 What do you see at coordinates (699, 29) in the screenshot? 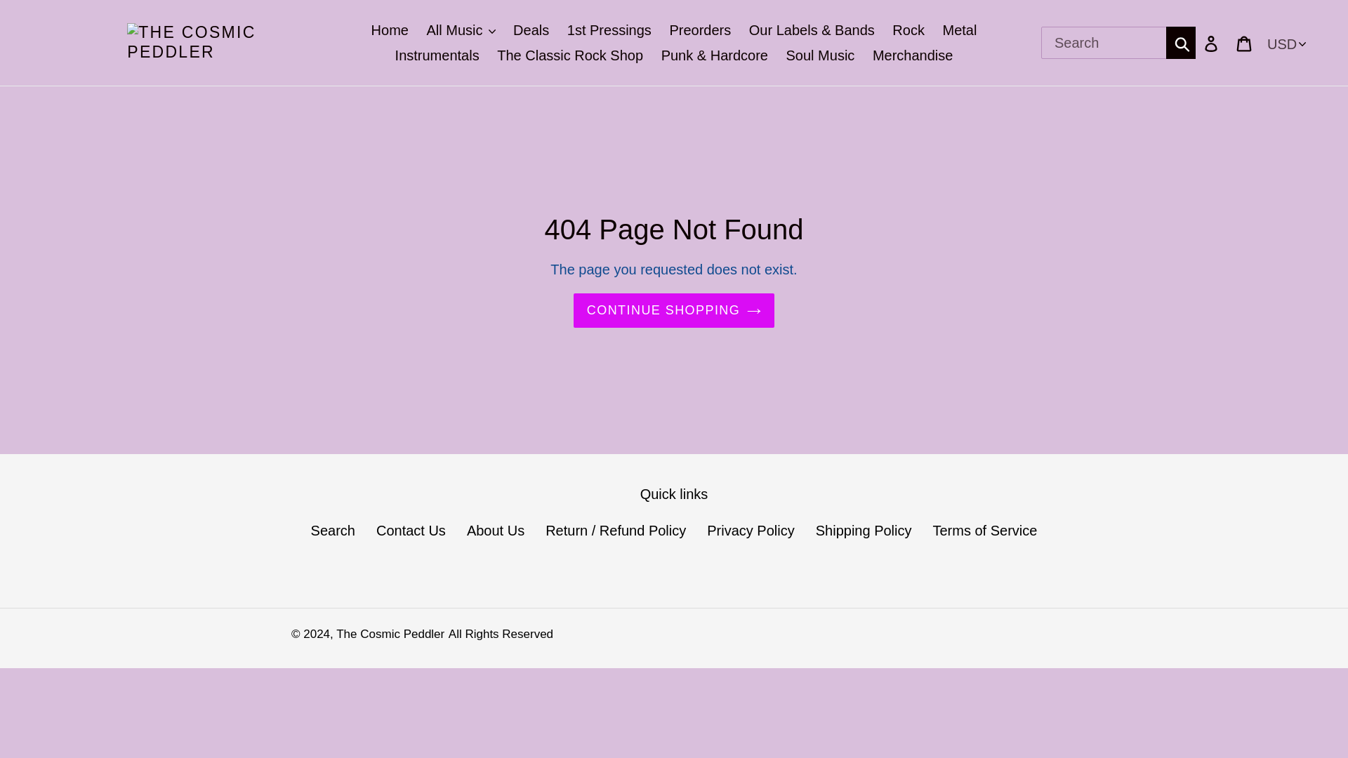
I see `Preorders` at bounding box center [699, 29].